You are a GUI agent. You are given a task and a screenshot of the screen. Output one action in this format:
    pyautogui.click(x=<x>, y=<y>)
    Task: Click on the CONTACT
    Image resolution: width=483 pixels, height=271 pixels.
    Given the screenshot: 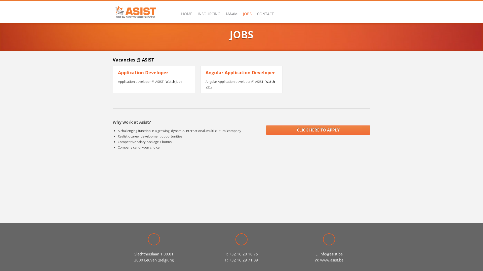 What is the action you would take?
    pyautogui.click(x=265, y=14)
    